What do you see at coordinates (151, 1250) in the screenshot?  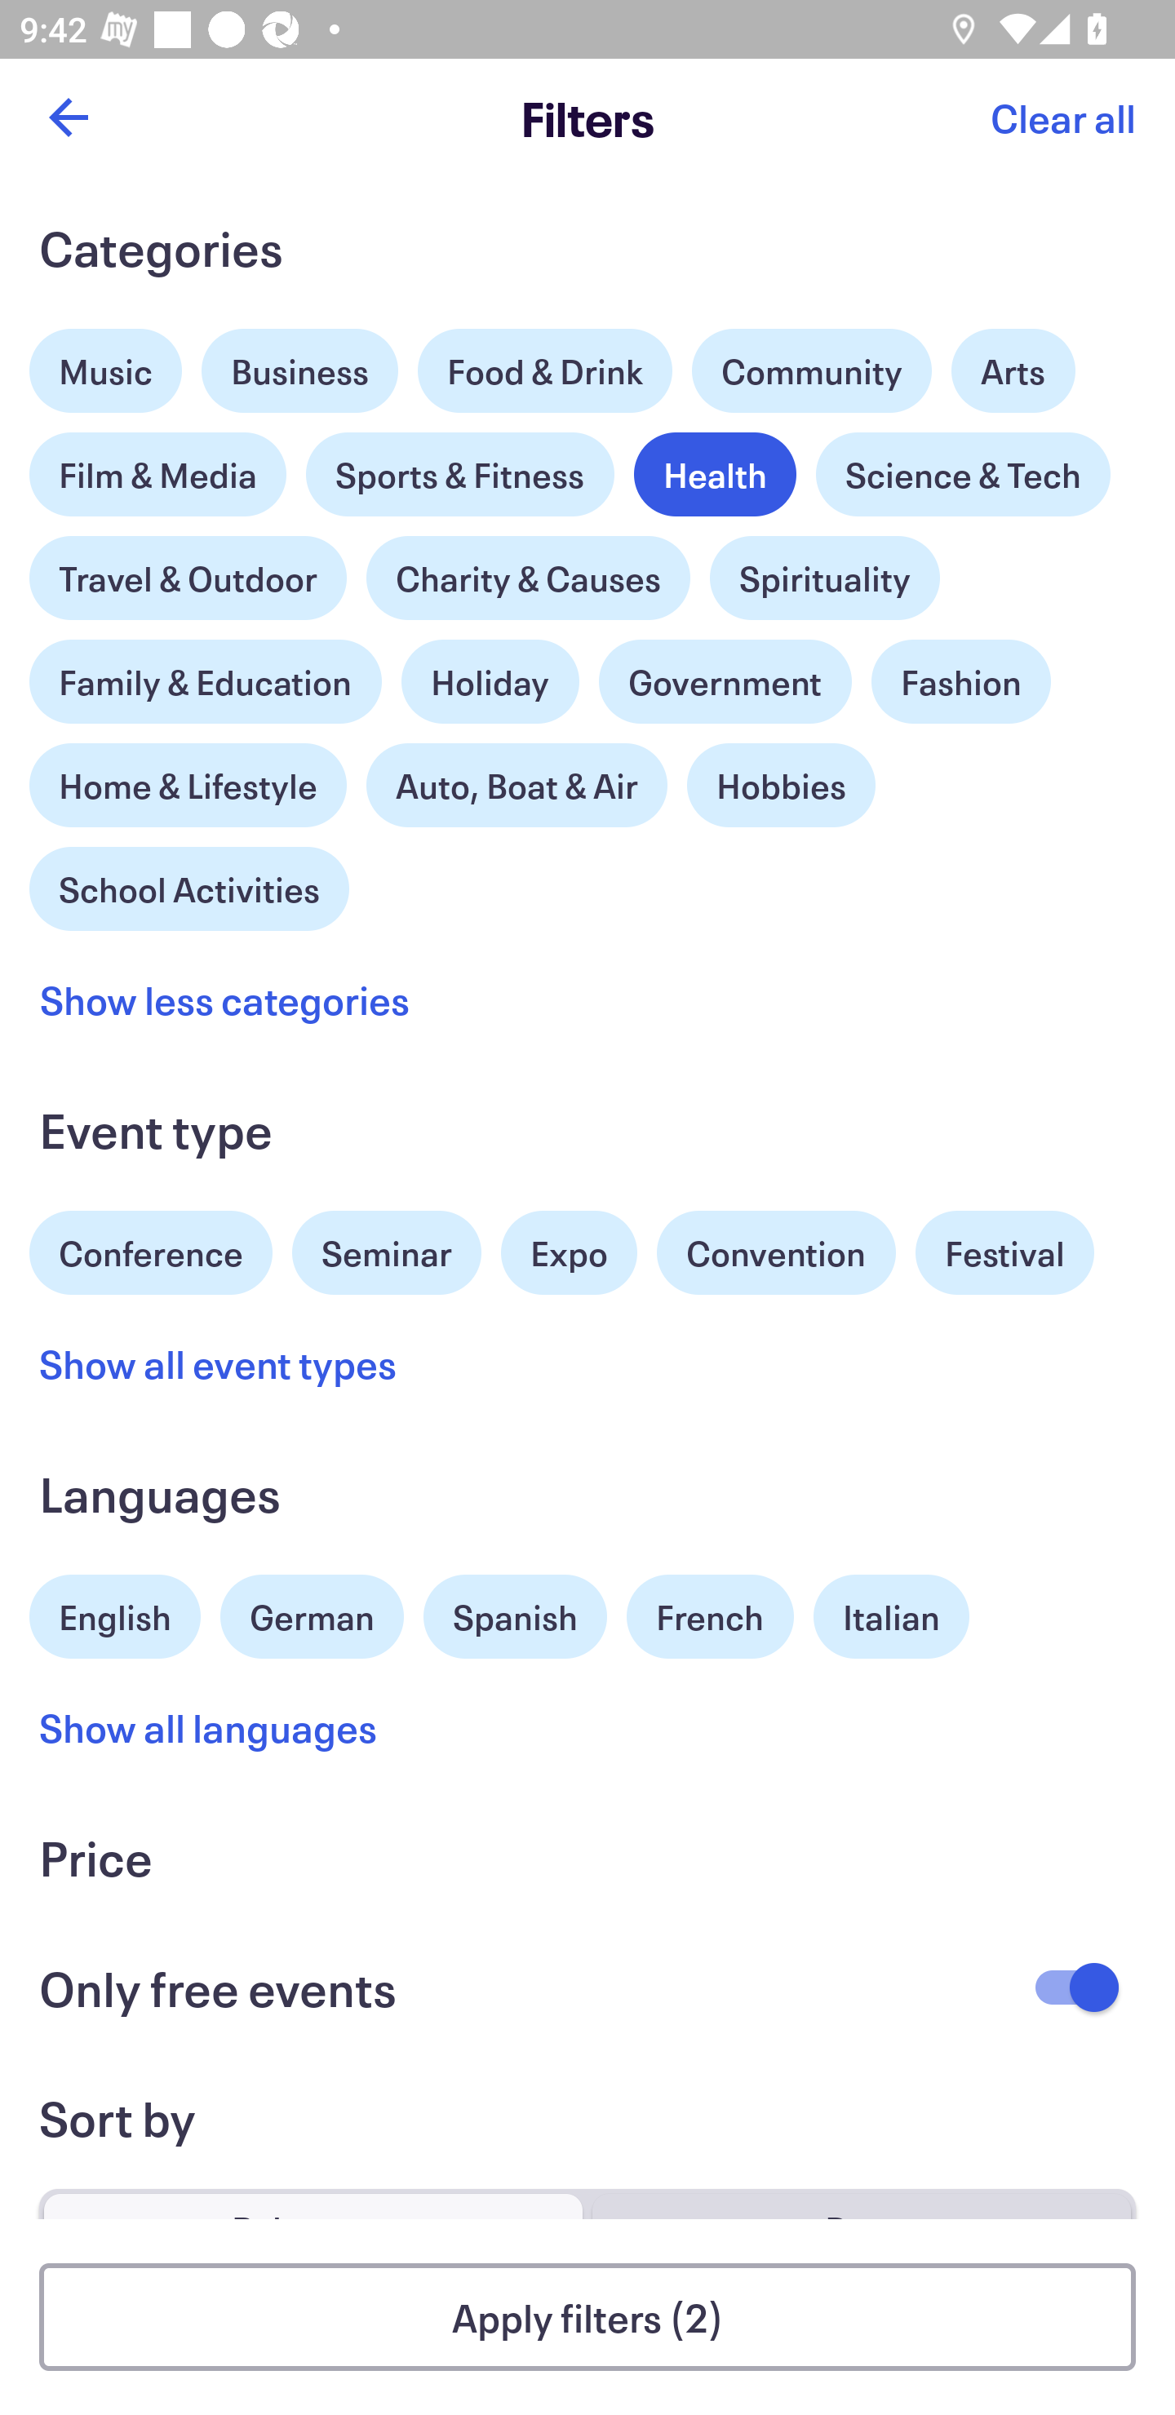 I see `Conference` at bounding box center [151, 1250].